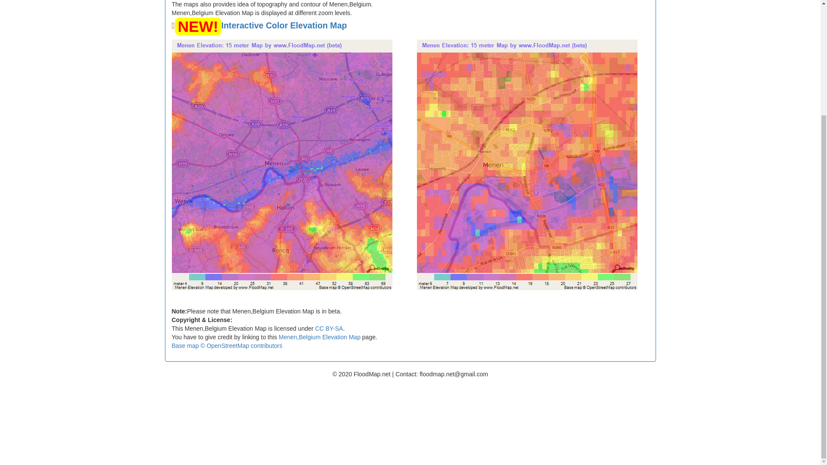 The width and height of the screenshot is (827, 465). Describe the element at coordinates (284, 25) in the screenshot. I see `Interactive Color Elevation Map` at that location.